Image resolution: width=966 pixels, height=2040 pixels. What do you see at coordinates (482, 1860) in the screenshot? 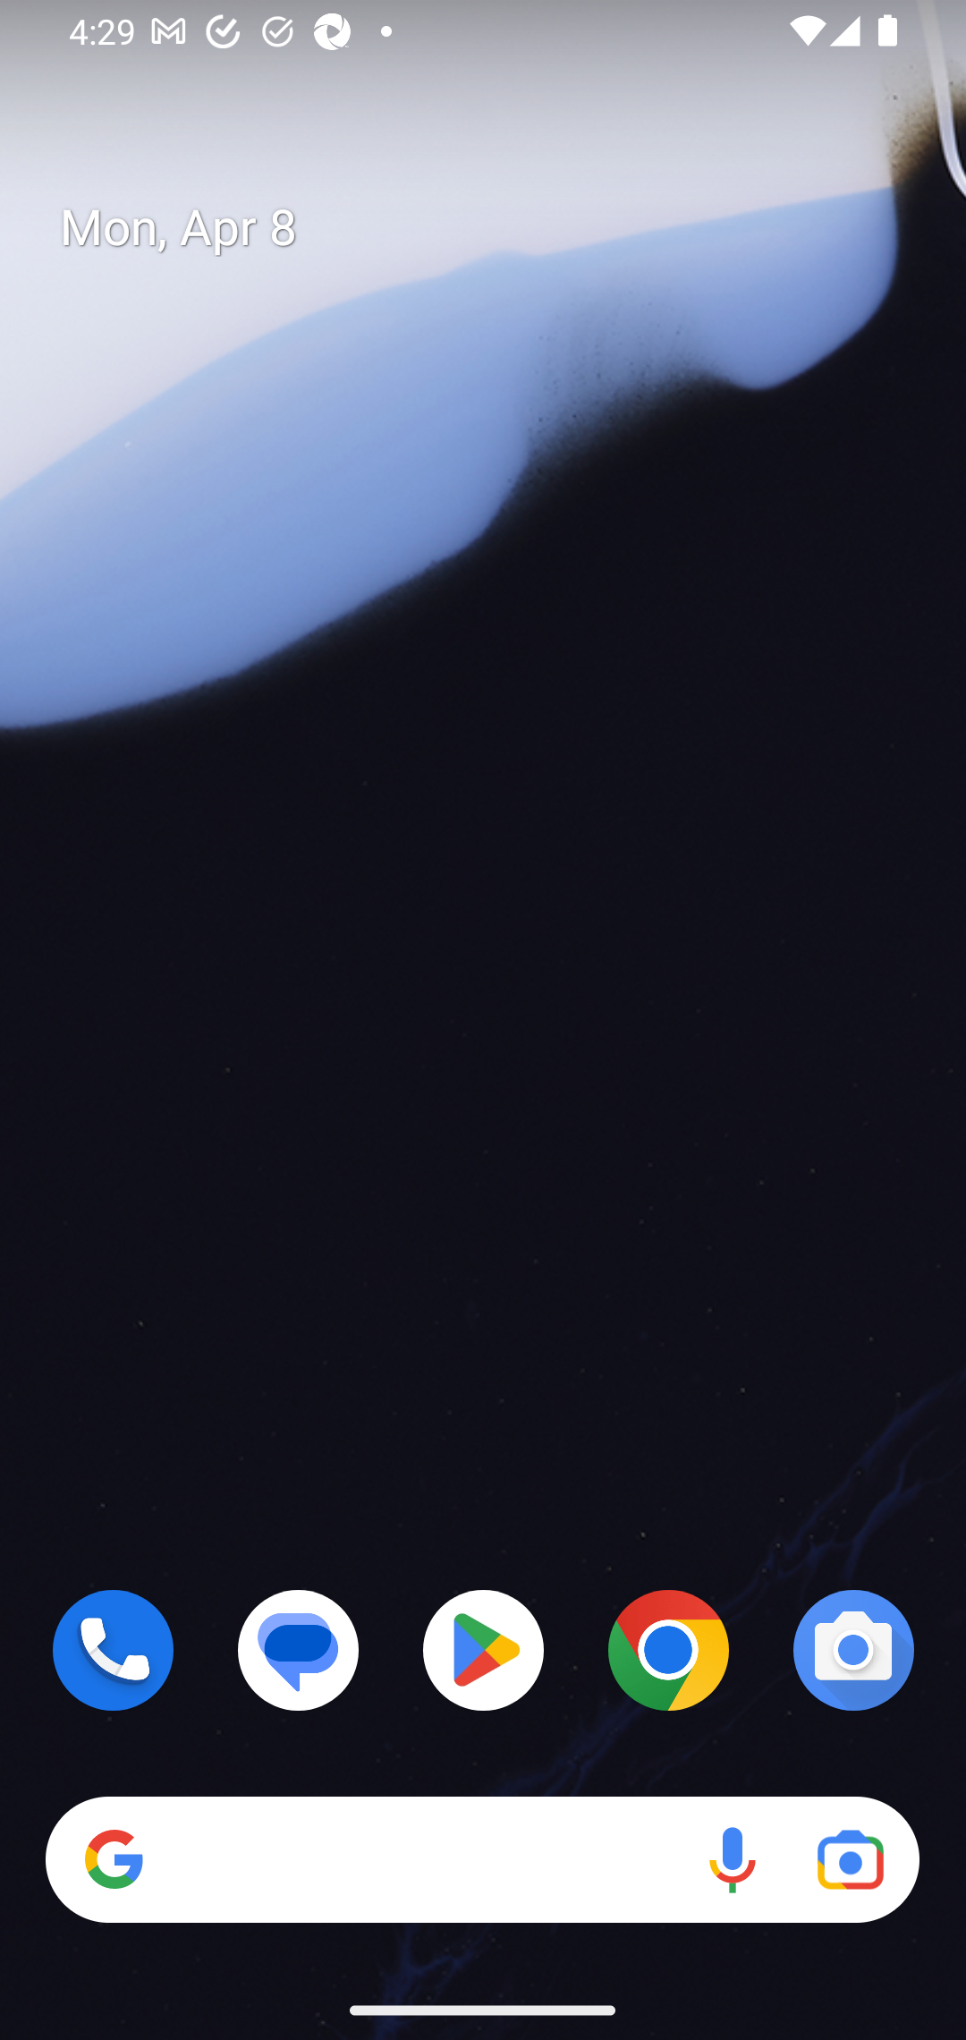
I see `Search Voice search Google Lens` at bounding box center [482, 1860].